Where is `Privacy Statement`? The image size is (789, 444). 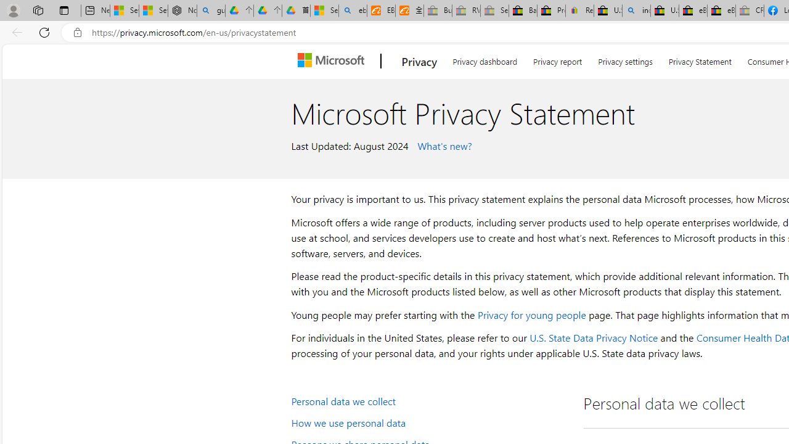 Privacy Statement is located at coordinates (700, 59).